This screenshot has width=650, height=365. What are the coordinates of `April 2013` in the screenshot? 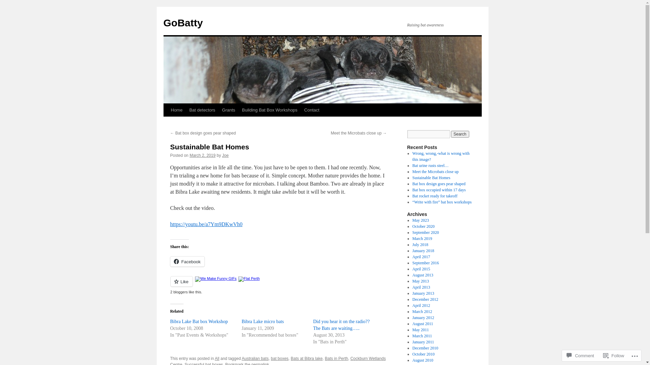 It's located at (421, 287).